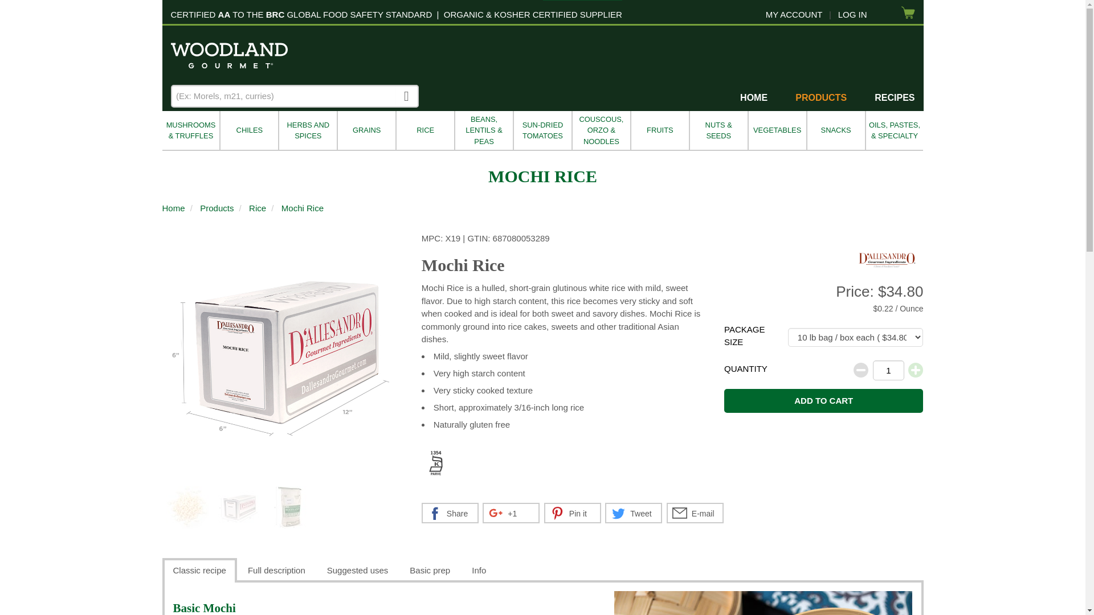  Describe the element at coordinates (258, 208) in the screenshot. I see `Rice` at that location.